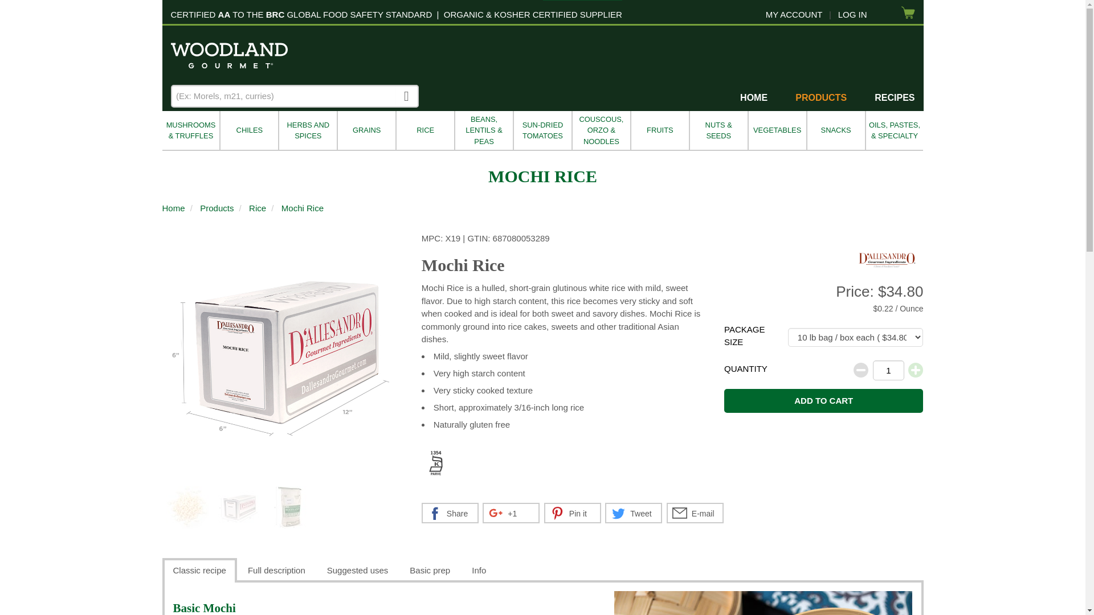  Describe the element at coordinates (258, 208) in the screenshot. I see `Rice` at that location.